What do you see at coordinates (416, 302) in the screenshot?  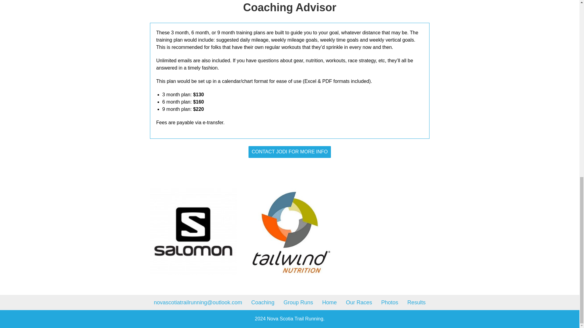 I see `Results` at bounding box center [416, 302].